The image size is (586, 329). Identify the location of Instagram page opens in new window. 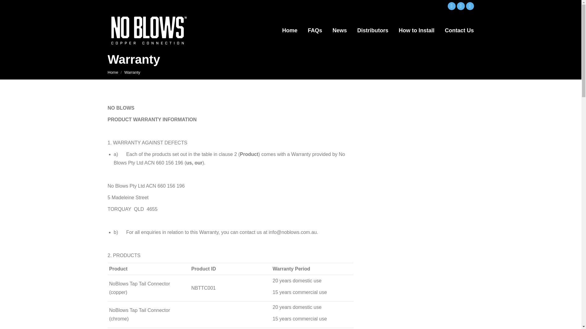
(460, 6).